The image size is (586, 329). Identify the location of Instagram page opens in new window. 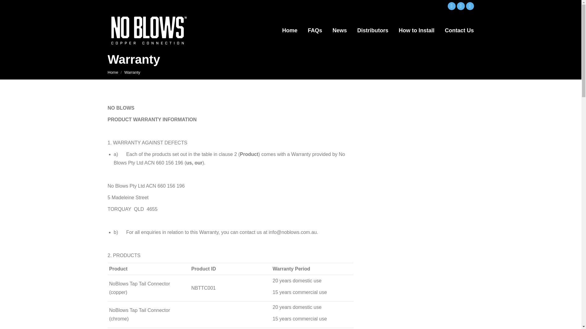
(460, 6).